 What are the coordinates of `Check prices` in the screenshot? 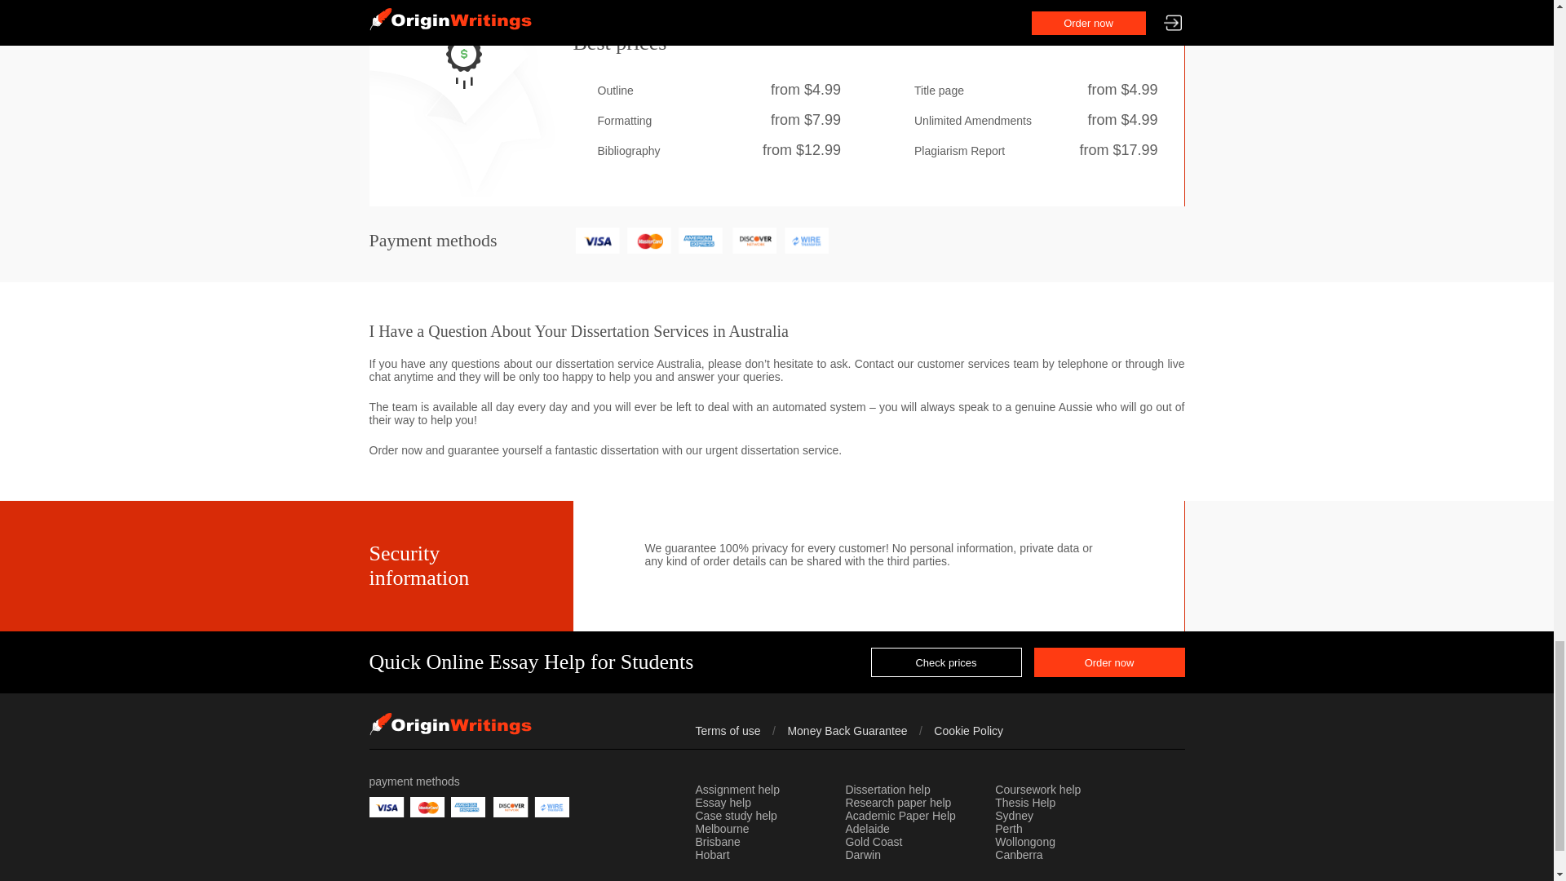 It's located at (946, 662).